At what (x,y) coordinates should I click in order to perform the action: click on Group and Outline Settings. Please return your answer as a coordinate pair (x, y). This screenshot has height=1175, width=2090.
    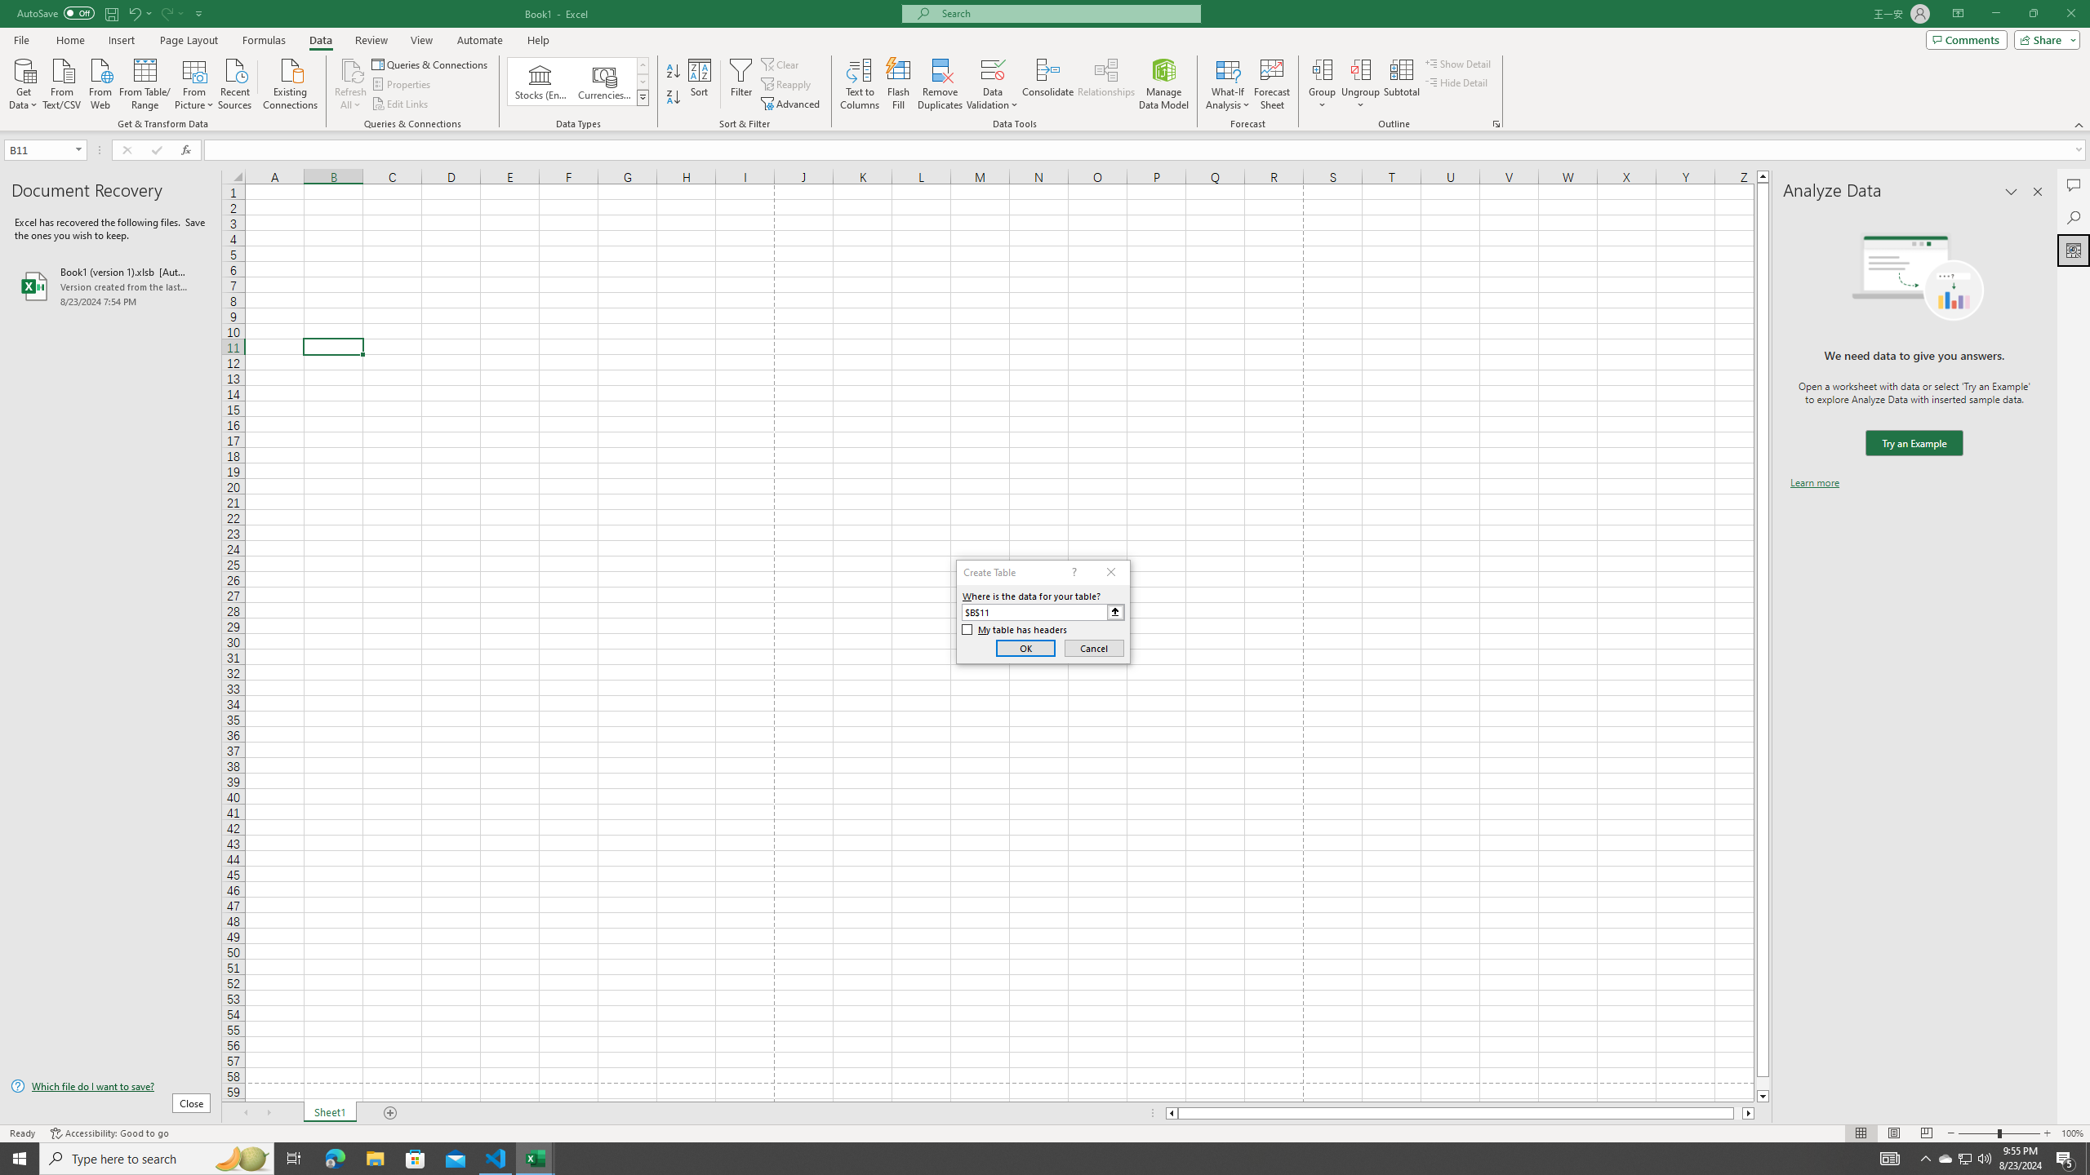
    Looking at the image, I should click on (1496, 124).